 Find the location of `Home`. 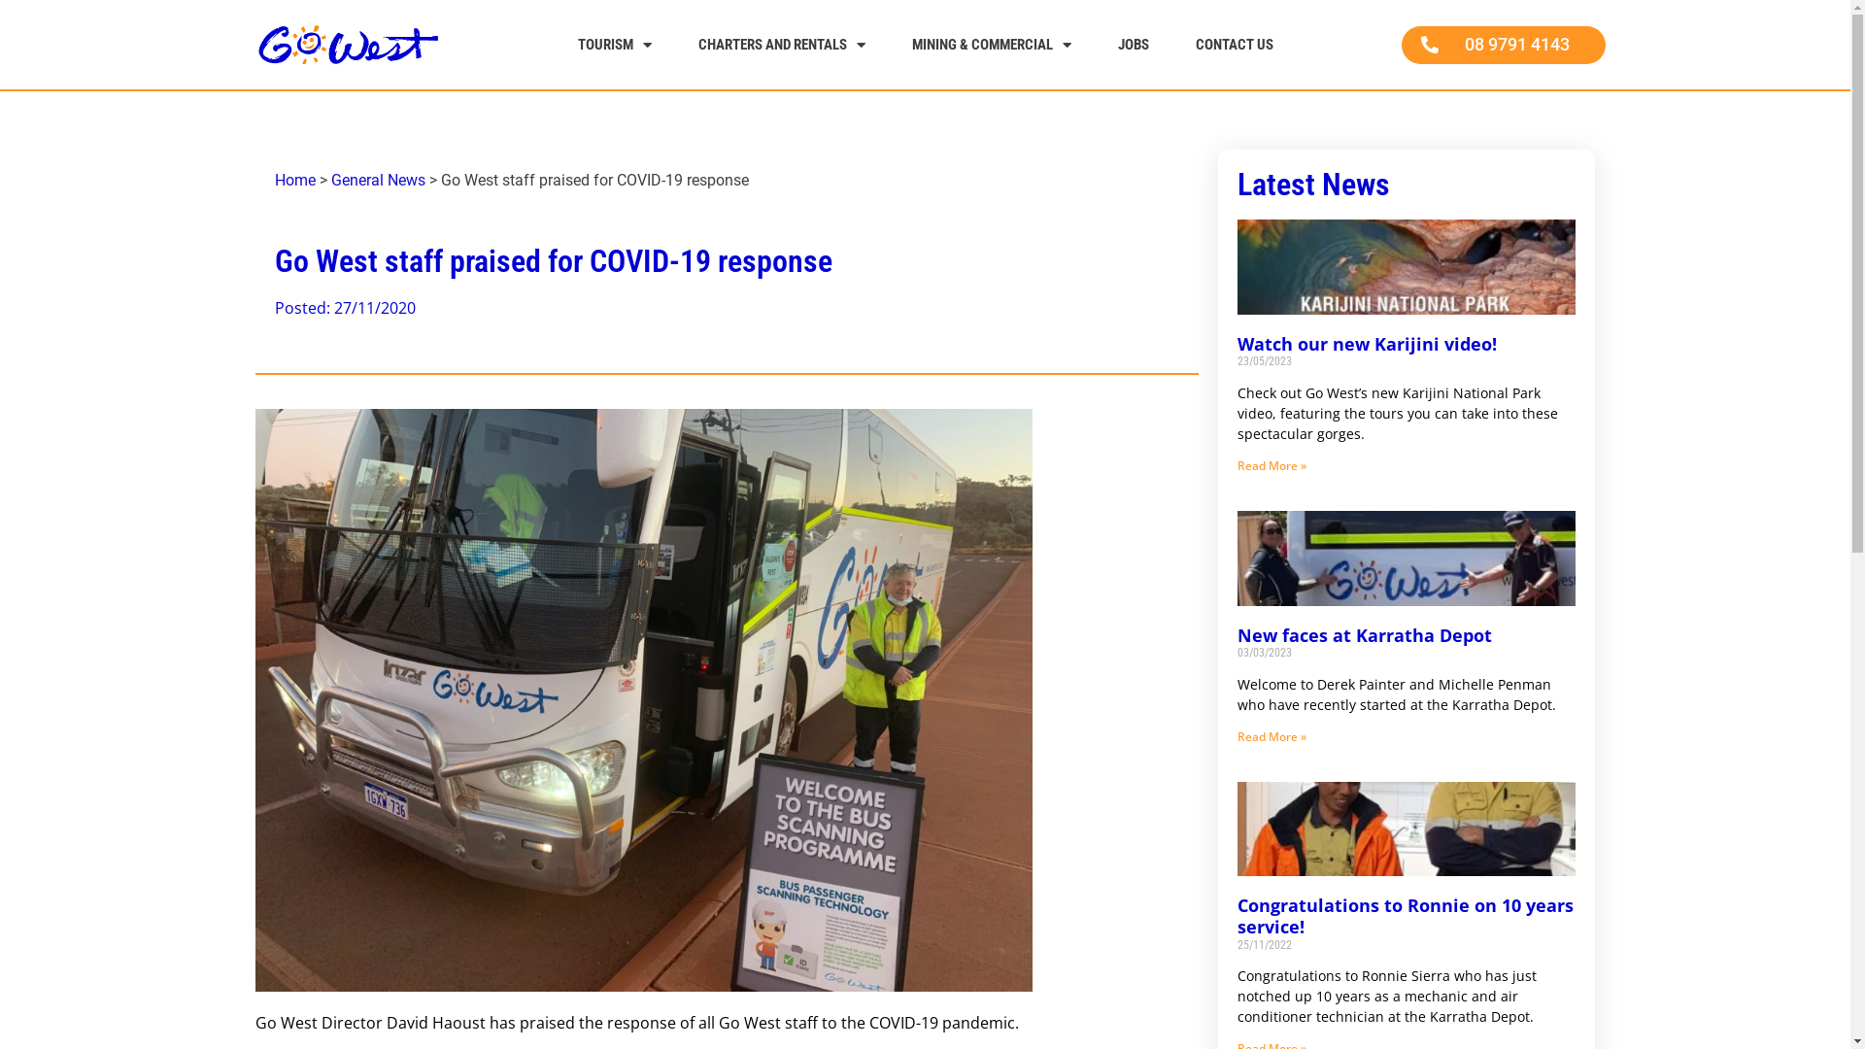

Home is located at coordinates (294, 181).